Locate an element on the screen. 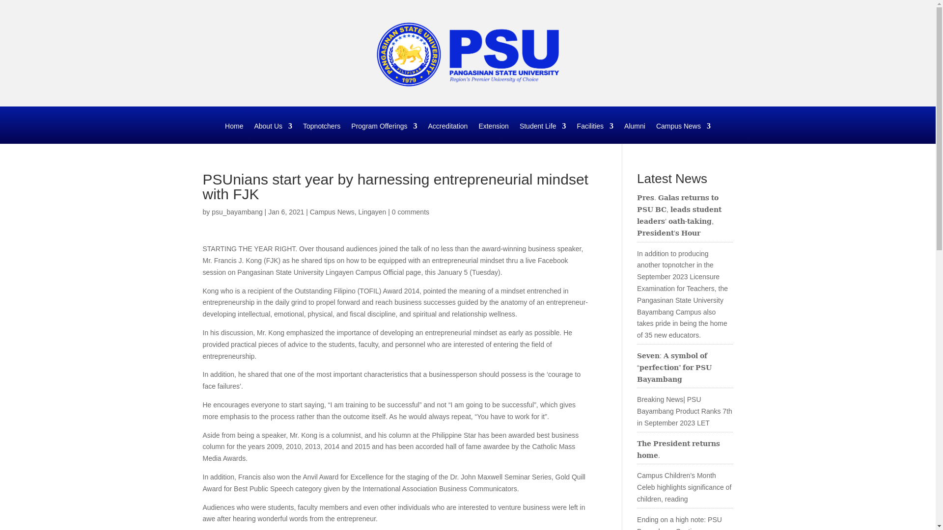 The width and height of the screenshot is (943, 530). Extension is located at coordinates (493, 132).